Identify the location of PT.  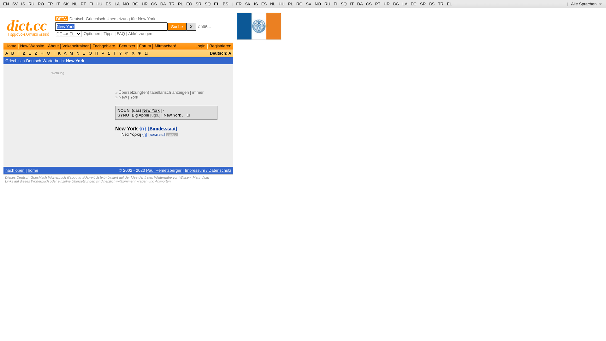
(83, 4).